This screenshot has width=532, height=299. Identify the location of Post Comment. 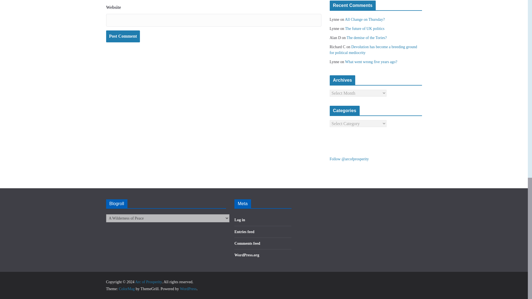
(123, 37).